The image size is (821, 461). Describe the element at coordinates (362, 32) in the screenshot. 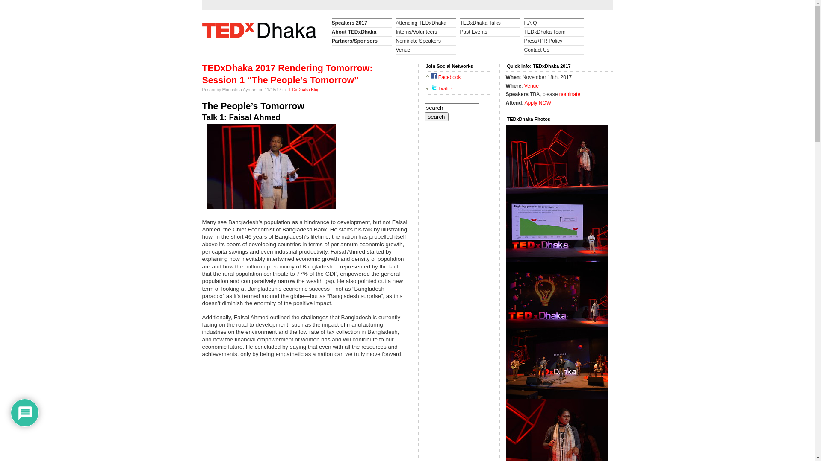

I see `About TEDxDhaka` at that location.